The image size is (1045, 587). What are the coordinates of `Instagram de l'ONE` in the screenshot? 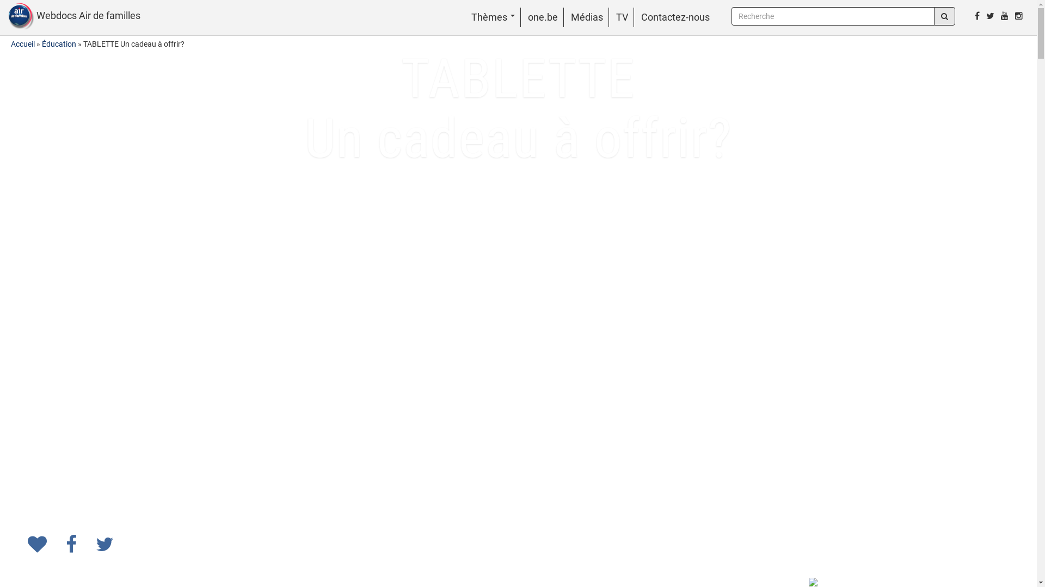 It's located at (1019, 16).